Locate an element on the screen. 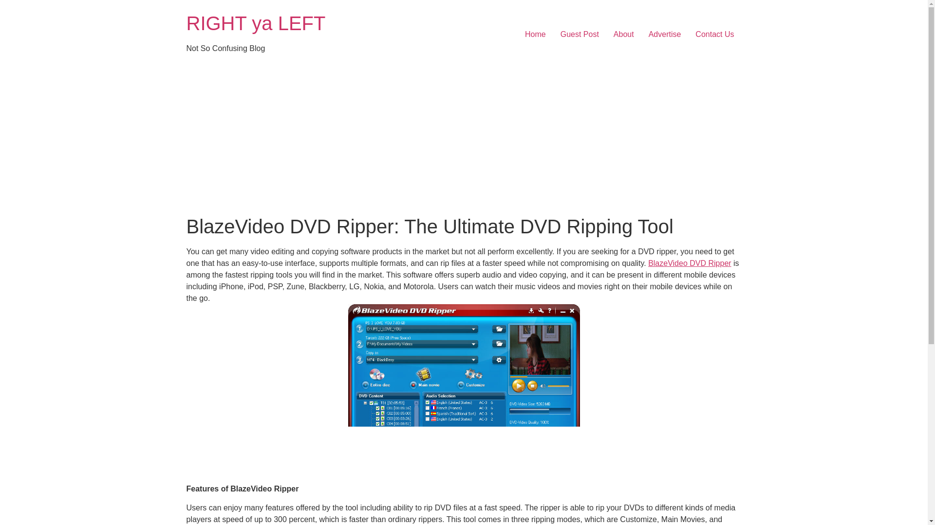  Guest Post is located at coordinates (580, 34).